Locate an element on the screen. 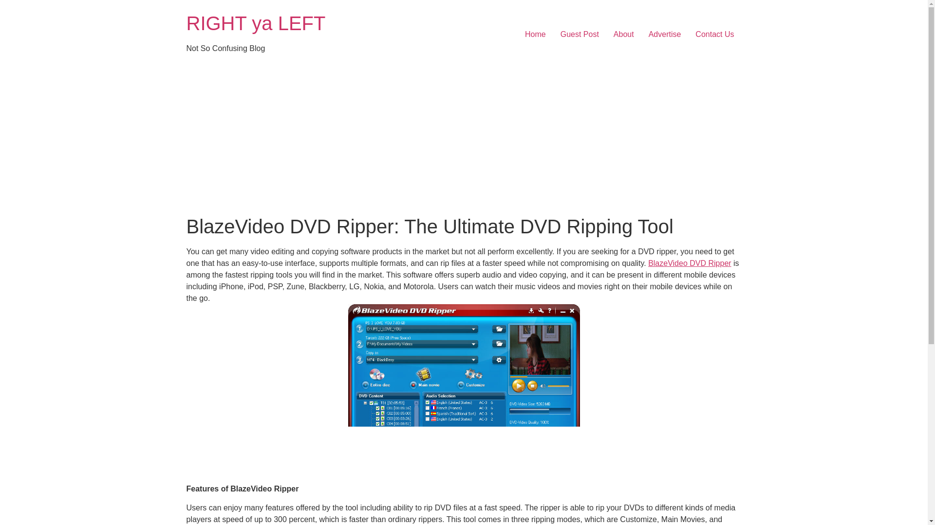  Guest Post is located at coordinates (580, 34).